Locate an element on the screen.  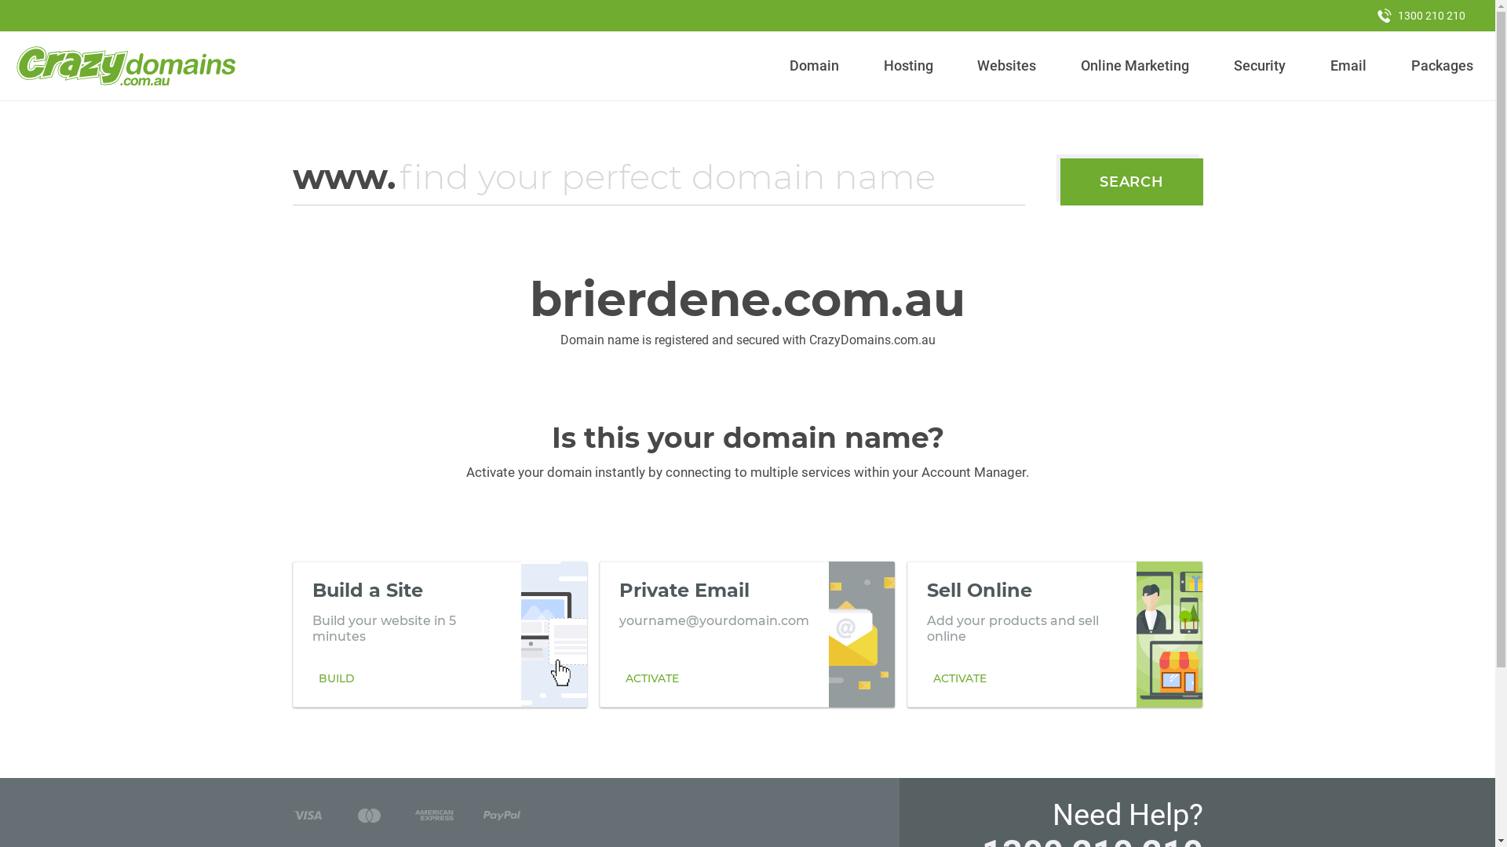
Websites is located at coordinates (1007, 66).